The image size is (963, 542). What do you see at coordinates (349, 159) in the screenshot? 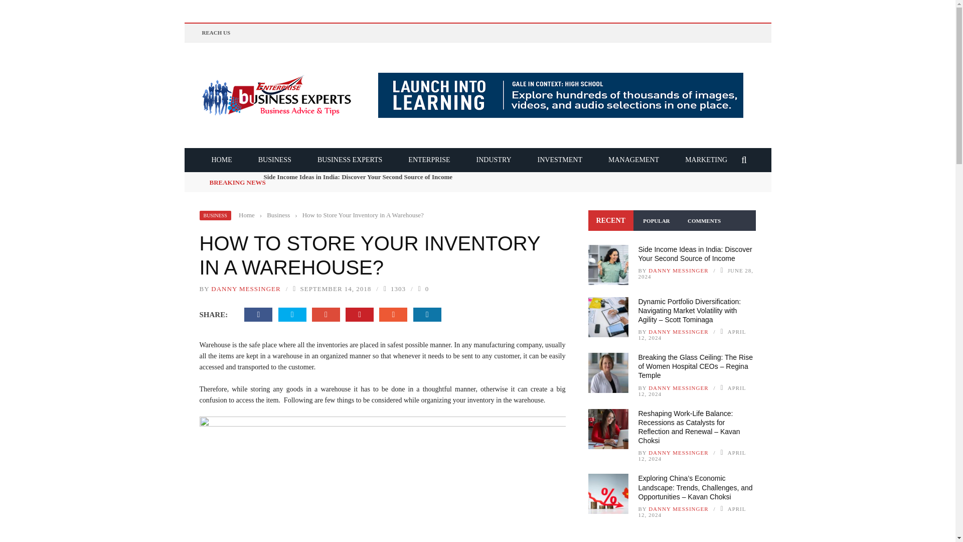
I see `BUSINESS EXPERTS` at bounding box center [349, 159].